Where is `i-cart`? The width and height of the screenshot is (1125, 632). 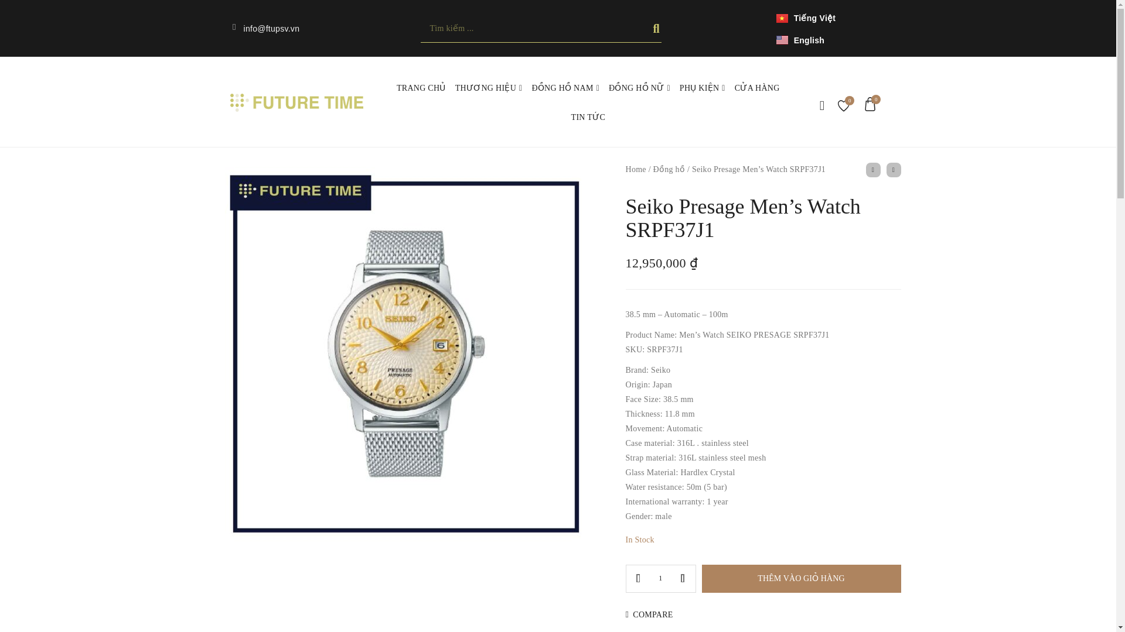
i-cart is located at coordinates (870, 104).